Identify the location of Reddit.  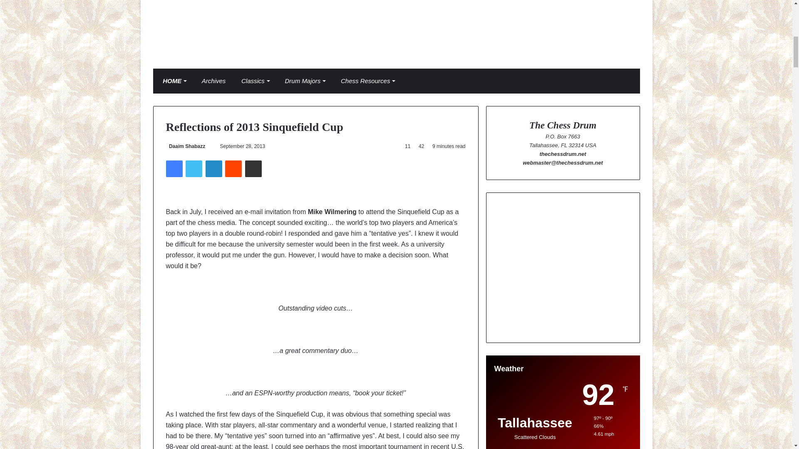
(233, 168).